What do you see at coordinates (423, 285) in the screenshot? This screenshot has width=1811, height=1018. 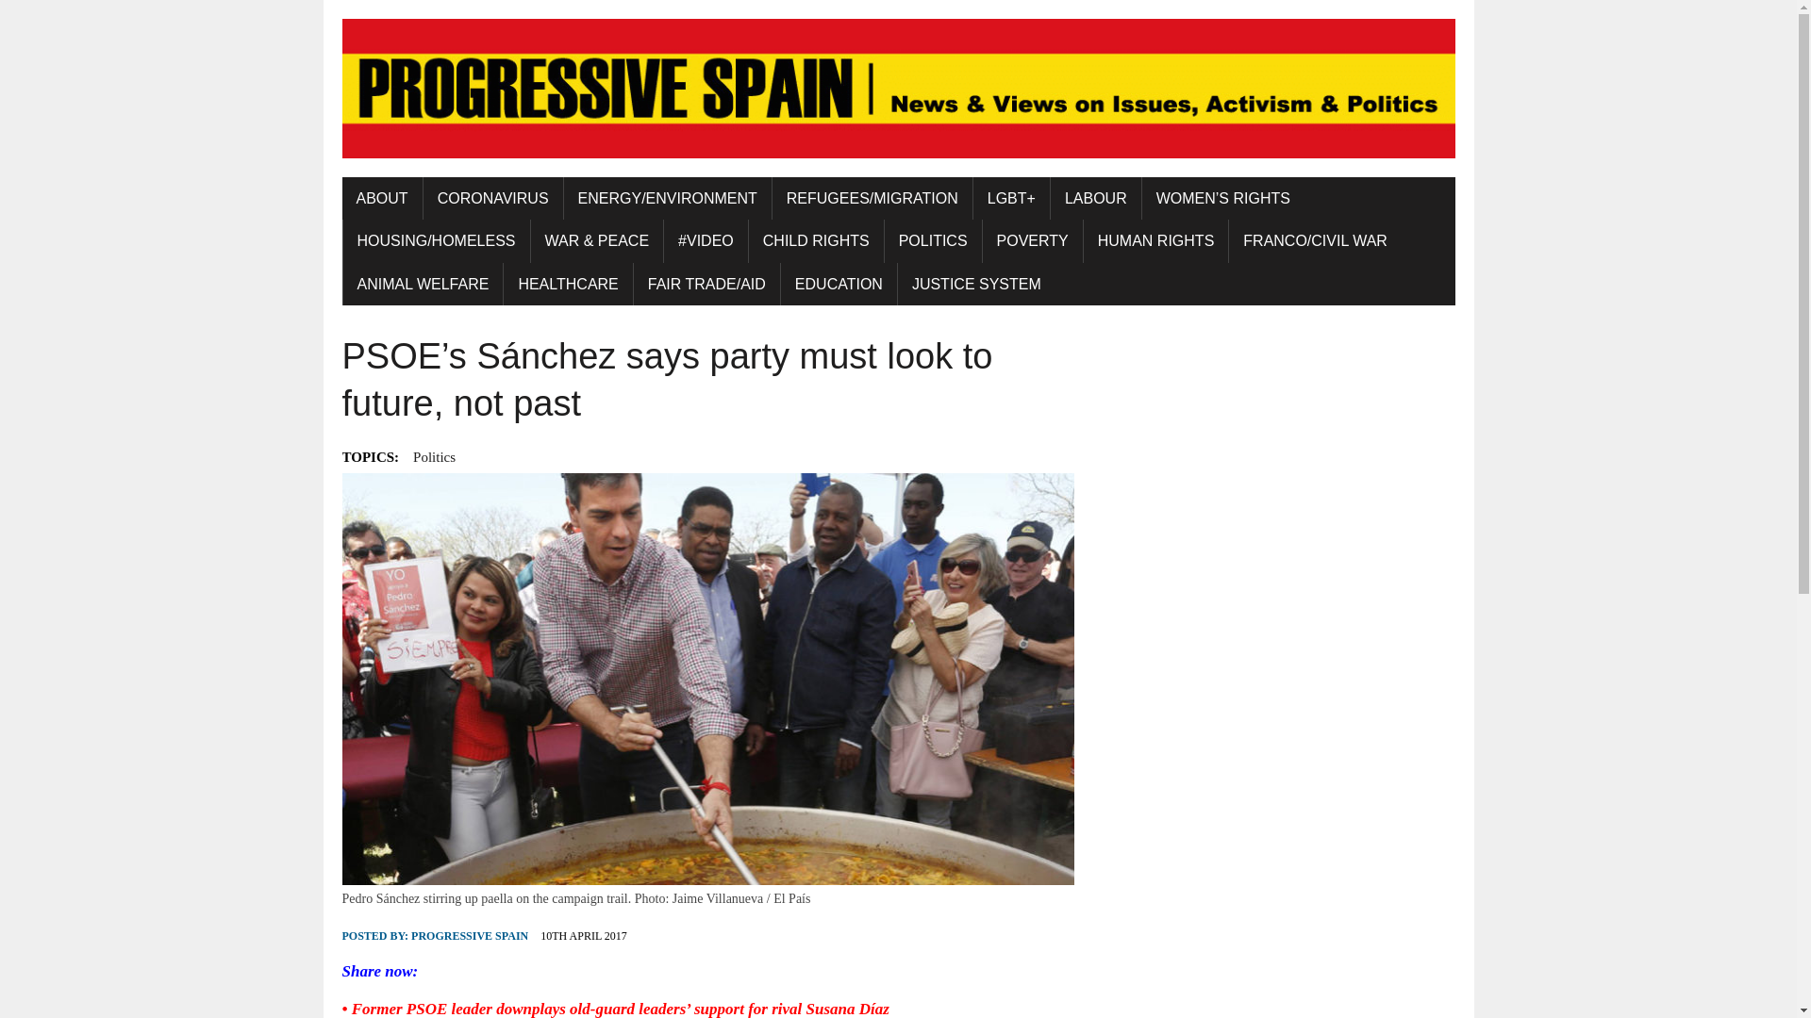 I see `ANIMAL WELFARE` at bounding box center [423, 285].